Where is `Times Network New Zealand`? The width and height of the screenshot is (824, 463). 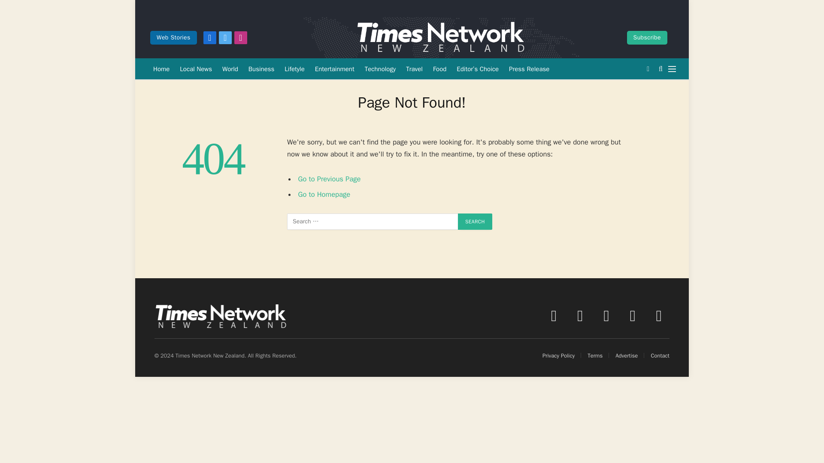 Times Network New Zealand is located at coordinates (440, 38).